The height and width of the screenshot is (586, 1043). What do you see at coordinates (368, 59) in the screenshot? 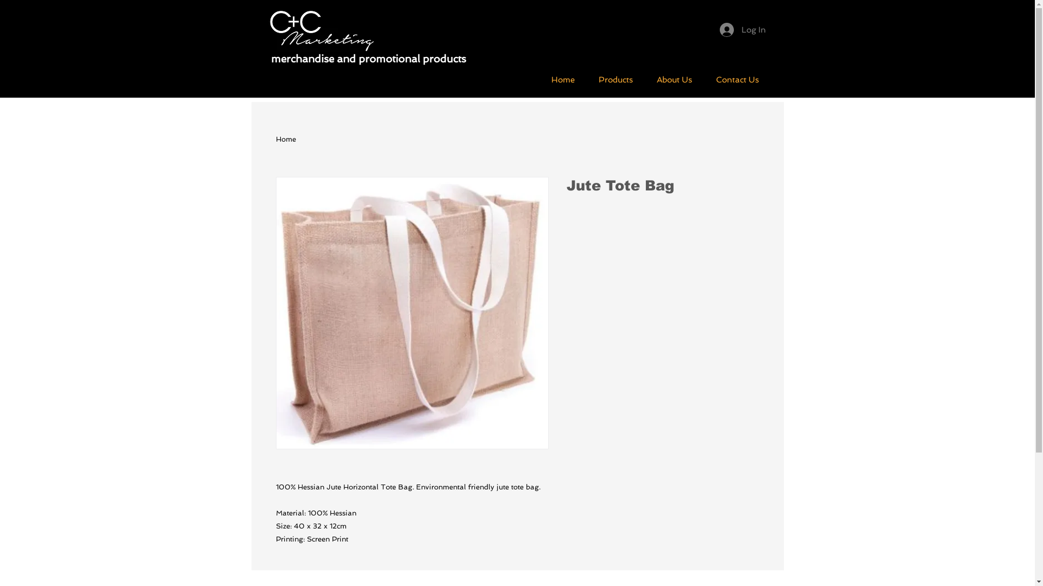
I see `merchandise and promotional products` at bounding box center [368, 59].